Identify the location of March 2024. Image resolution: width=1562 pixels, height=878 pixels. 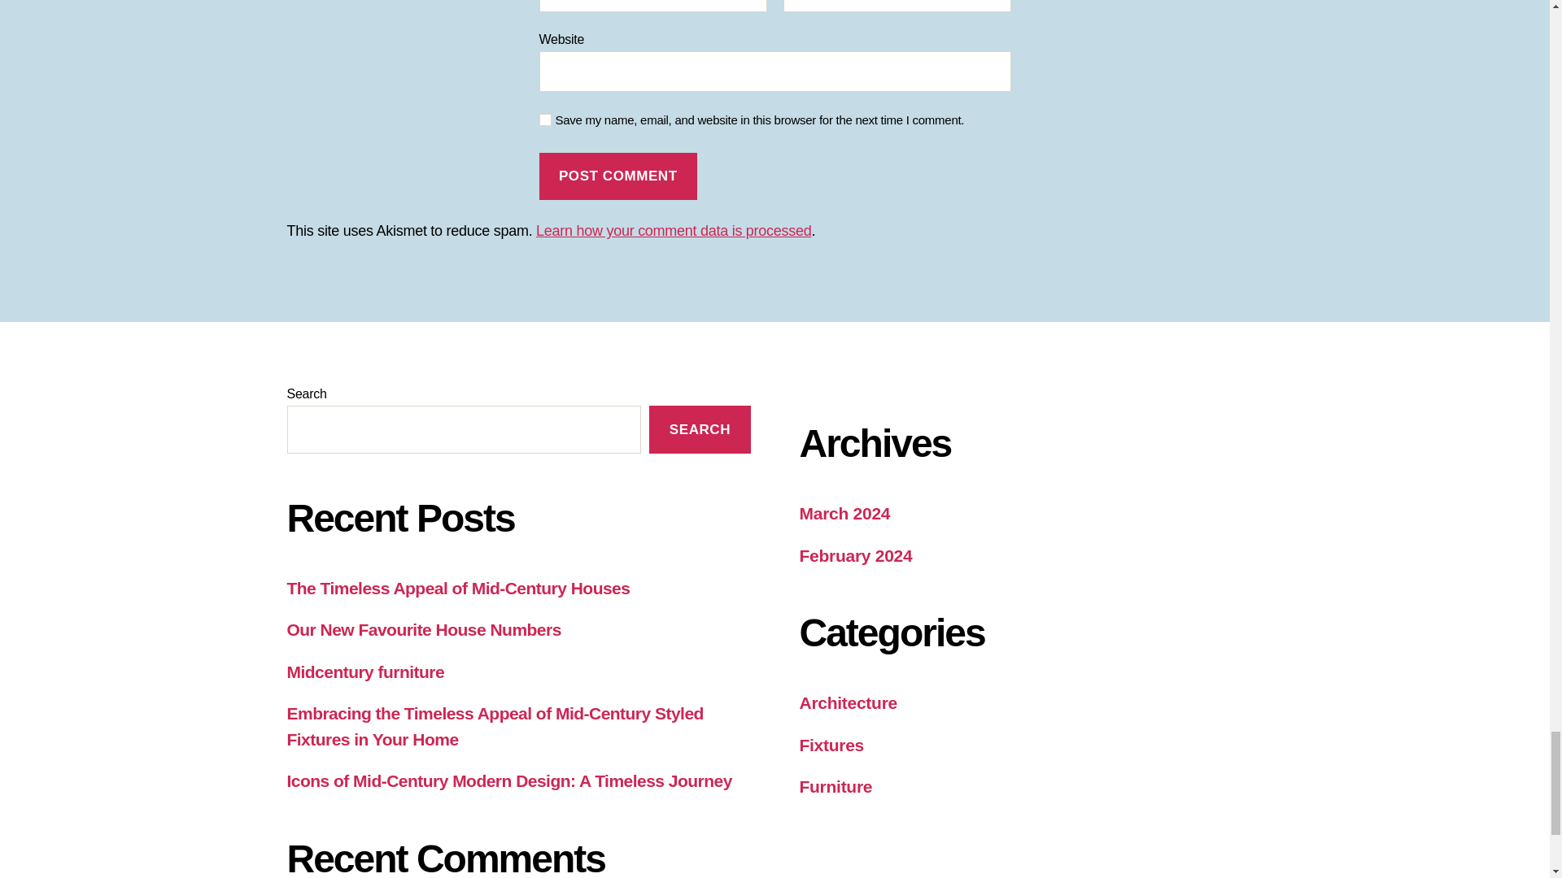
(844, 512).